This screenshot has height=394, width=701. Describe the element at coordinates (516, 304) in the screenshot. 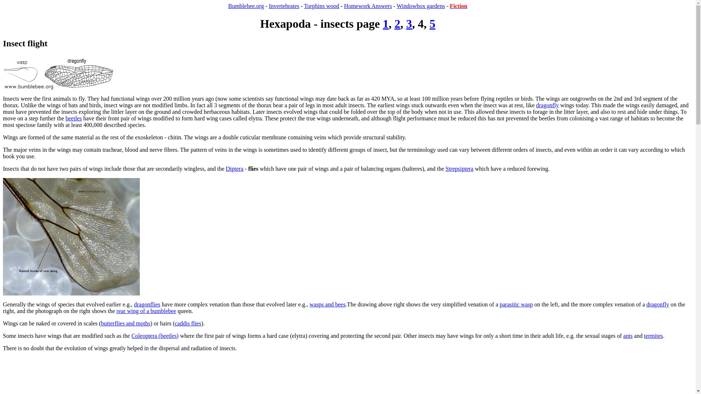

I see `parasitic wasp` at that location.